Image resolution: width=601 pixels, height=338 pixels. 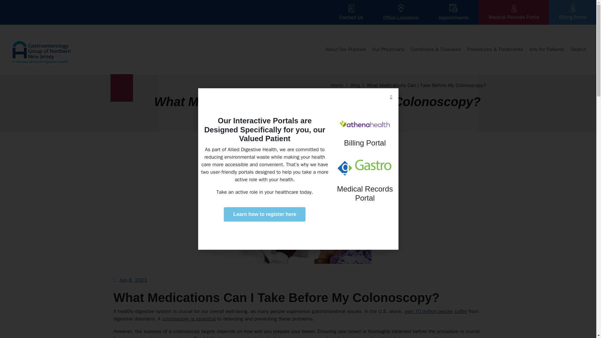 I want to click on over 70 million people suffer, so click(x=435, y=311).